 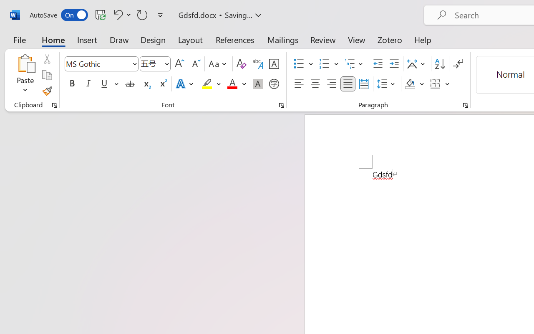 I want to click on Shading RGB(0, 0, 0), so click(x=410, y=84).